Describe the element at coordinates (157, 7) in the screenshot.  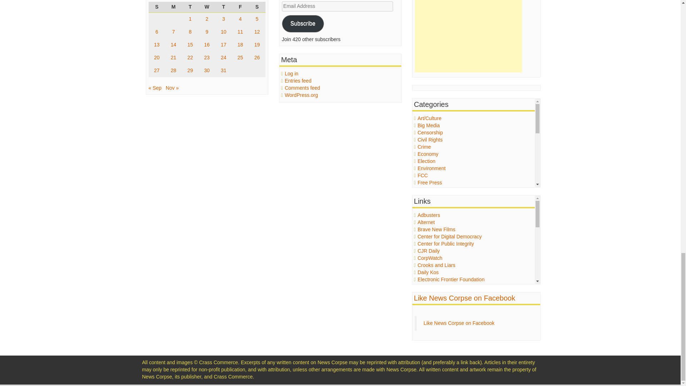
I see `Sunday` at that location.